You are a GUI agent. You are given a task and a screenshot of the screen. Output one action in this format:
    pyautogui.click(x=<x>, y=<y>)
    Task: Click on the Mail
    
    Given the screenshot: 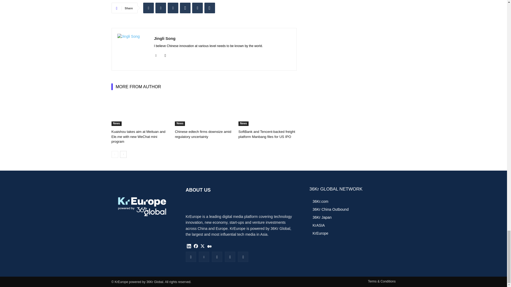 What is the action you would take?
    pyautogui.click(x=166, y=54)
    